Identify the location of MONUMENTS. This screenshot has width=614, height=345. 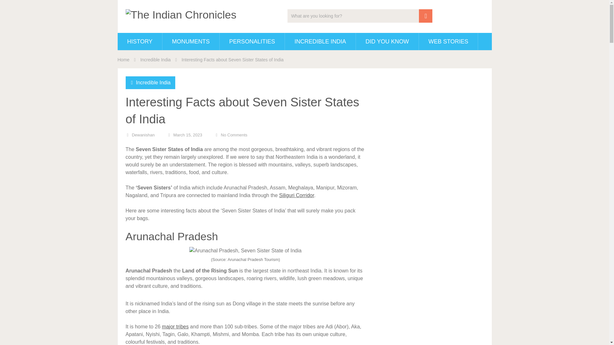
(191, 41).